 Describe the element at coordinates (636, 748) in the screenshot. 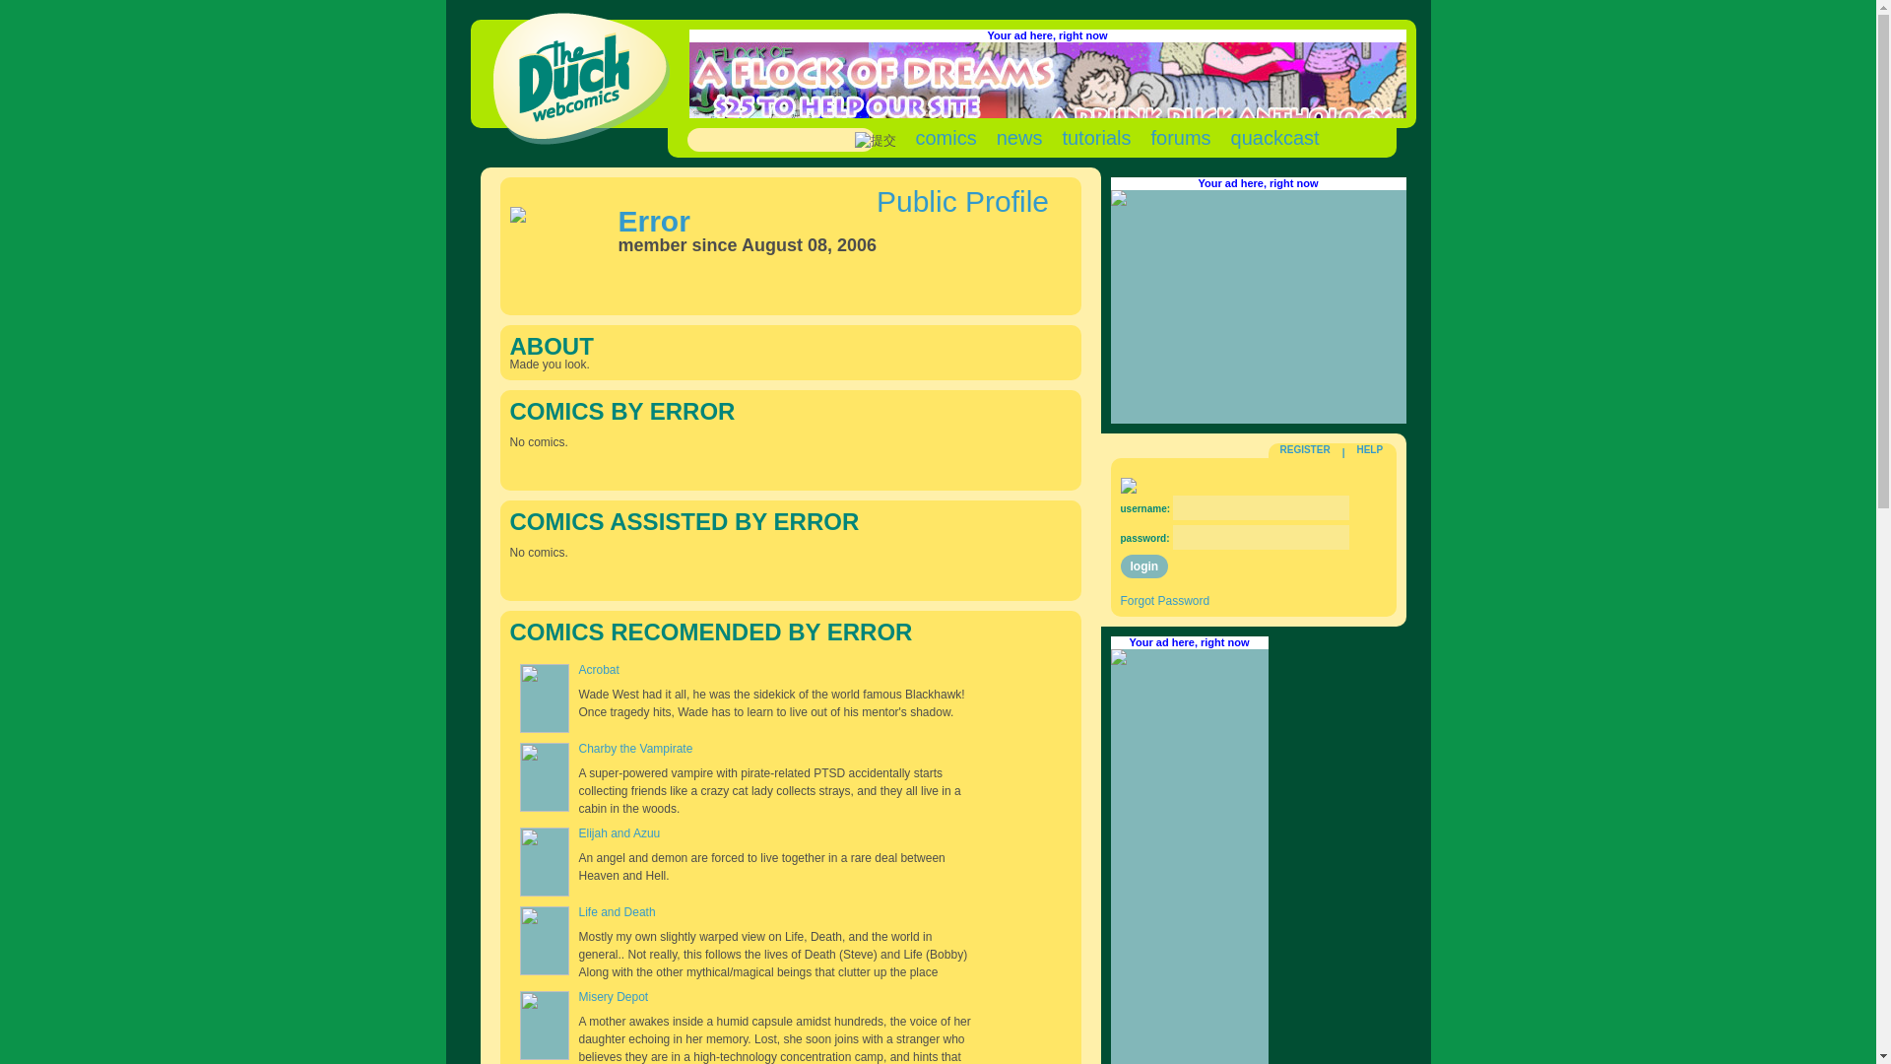

I see `Charby the Vampirate` at that location.